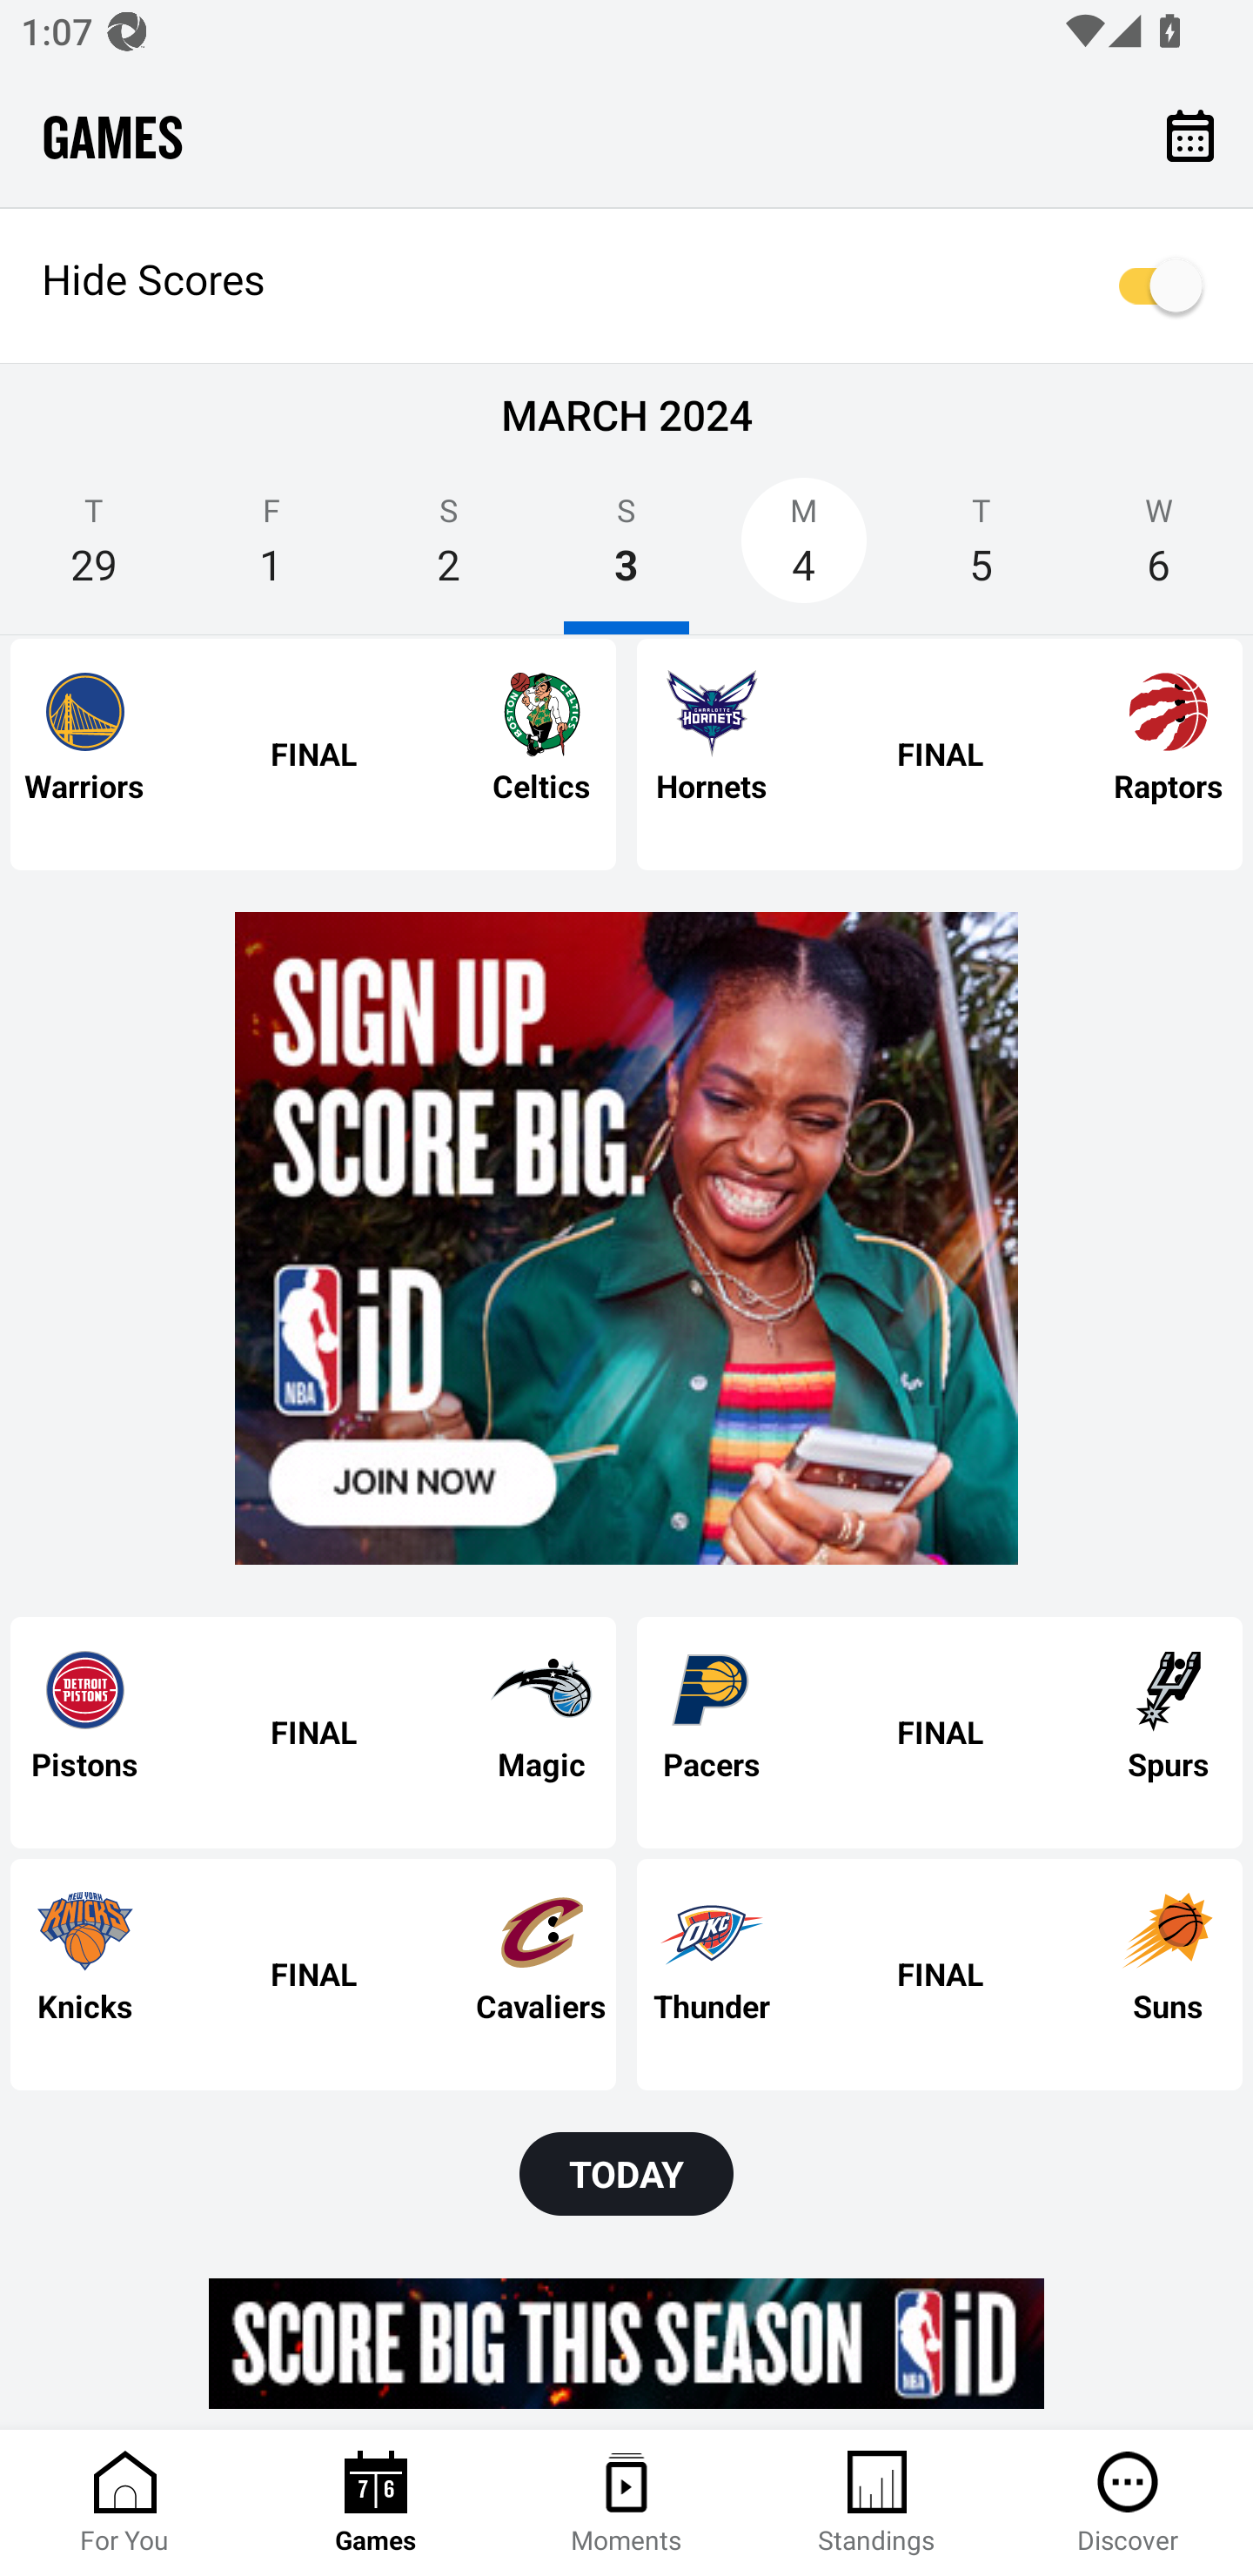  I want to click on M 4, so click(804, 550).